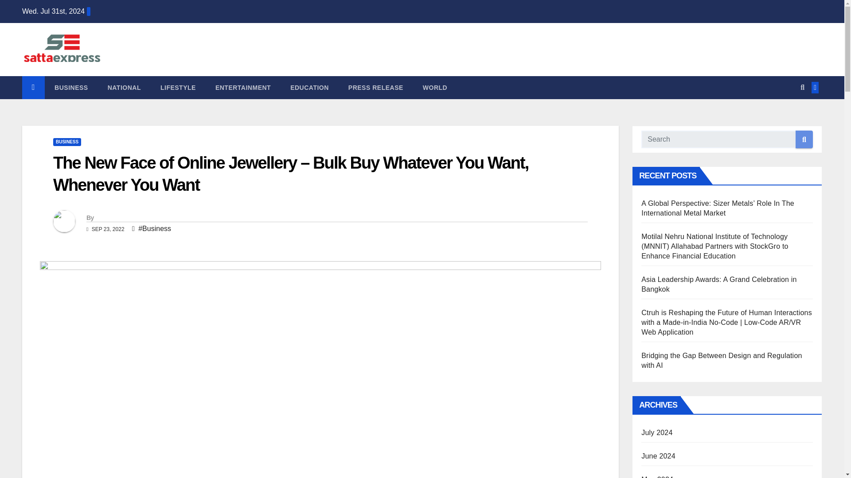  I want to click on PRESS RELEASE, so click(376, 87).